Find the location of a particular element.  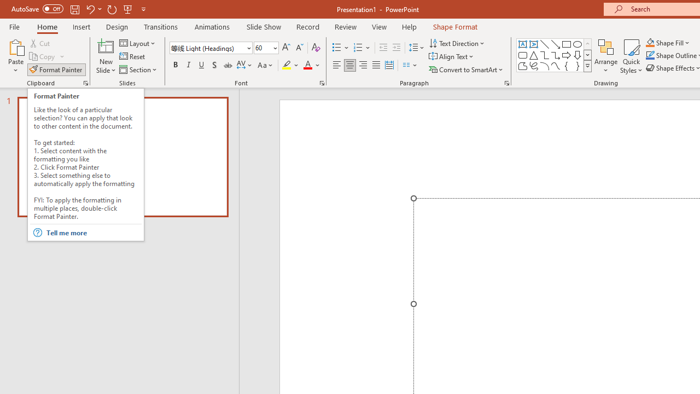

Decrease Font Size is located at coordinates (299, 48).